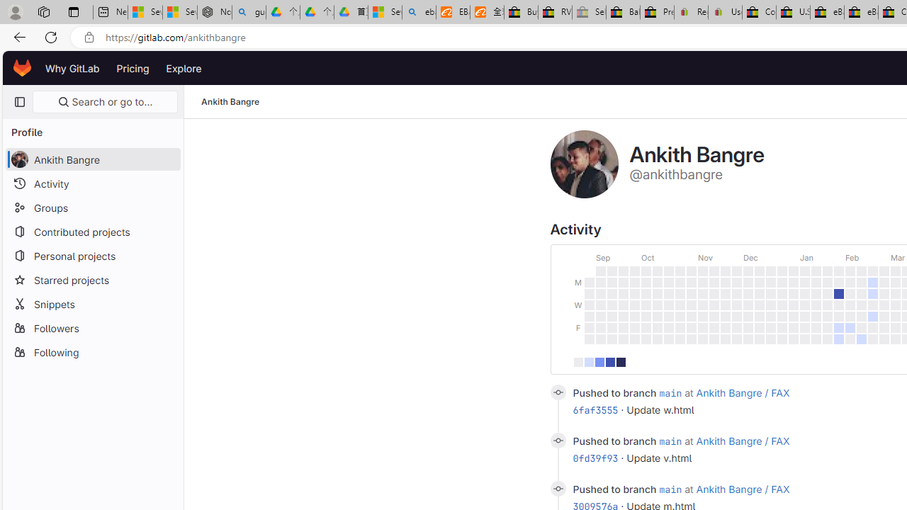  What do you see at coordinates (557, 489) in the screenshot?
I see `Class: s14` at bounding box center [557, 489].